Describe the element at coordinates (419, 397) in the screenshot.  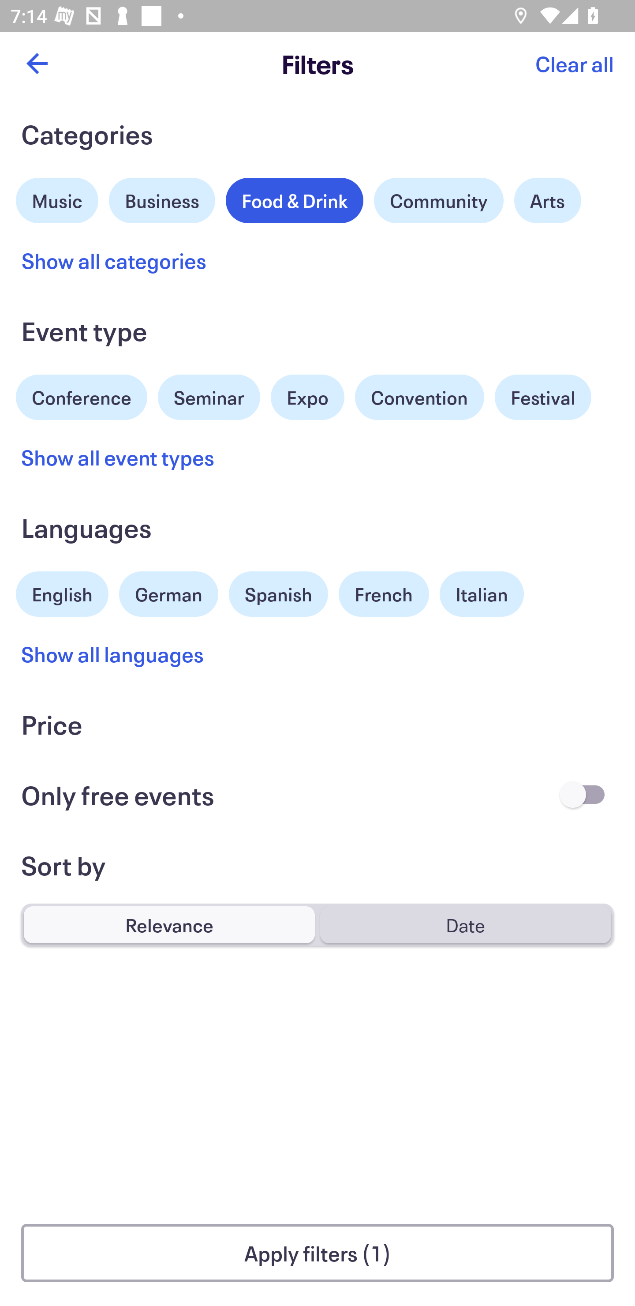
I see `Convention` at that location.